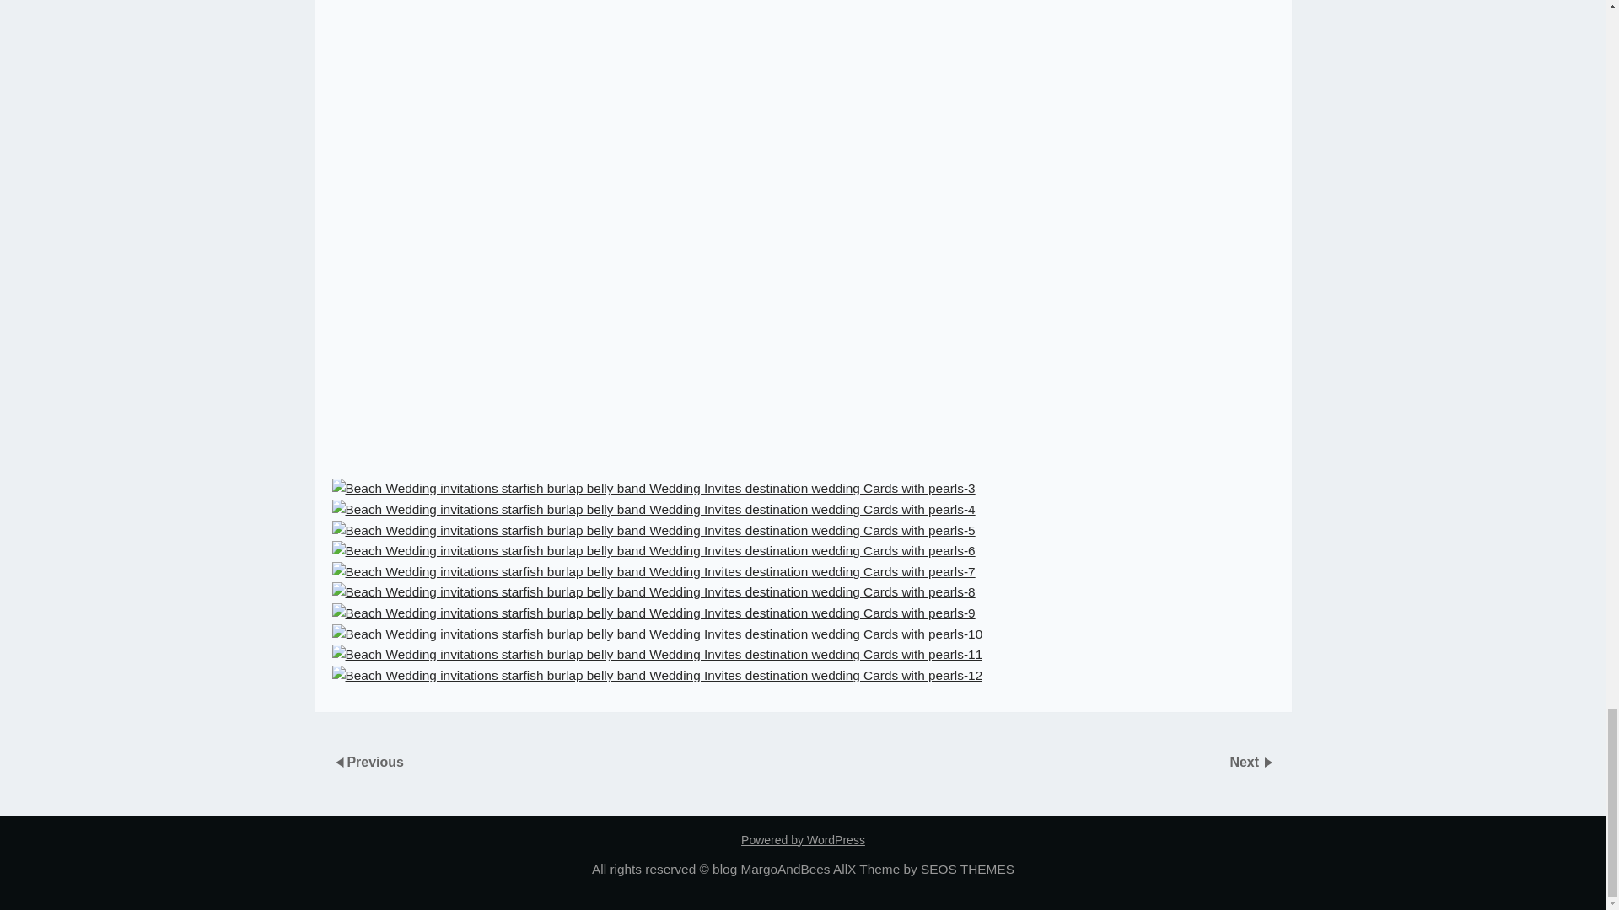 The height and width of the screenshot is (910, 1619). What do you see at coordinates (374, 761) in the screenshot?
I see `Previous` at bounding box center [374, 761].